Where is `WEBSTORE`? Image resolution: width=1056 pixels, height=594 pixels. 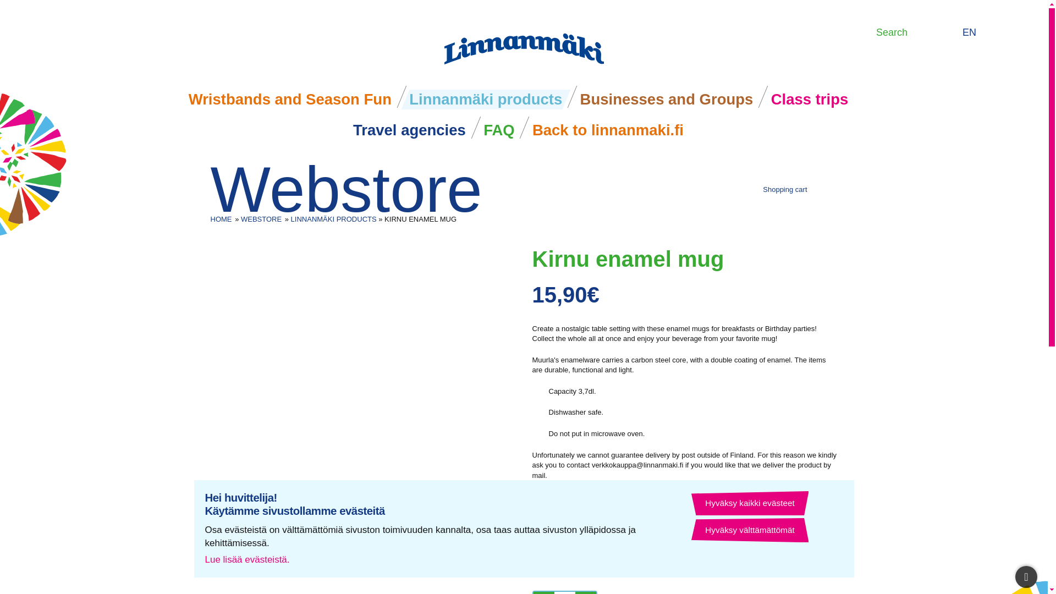 WEBSTORE is located at coordinates (800, 189).